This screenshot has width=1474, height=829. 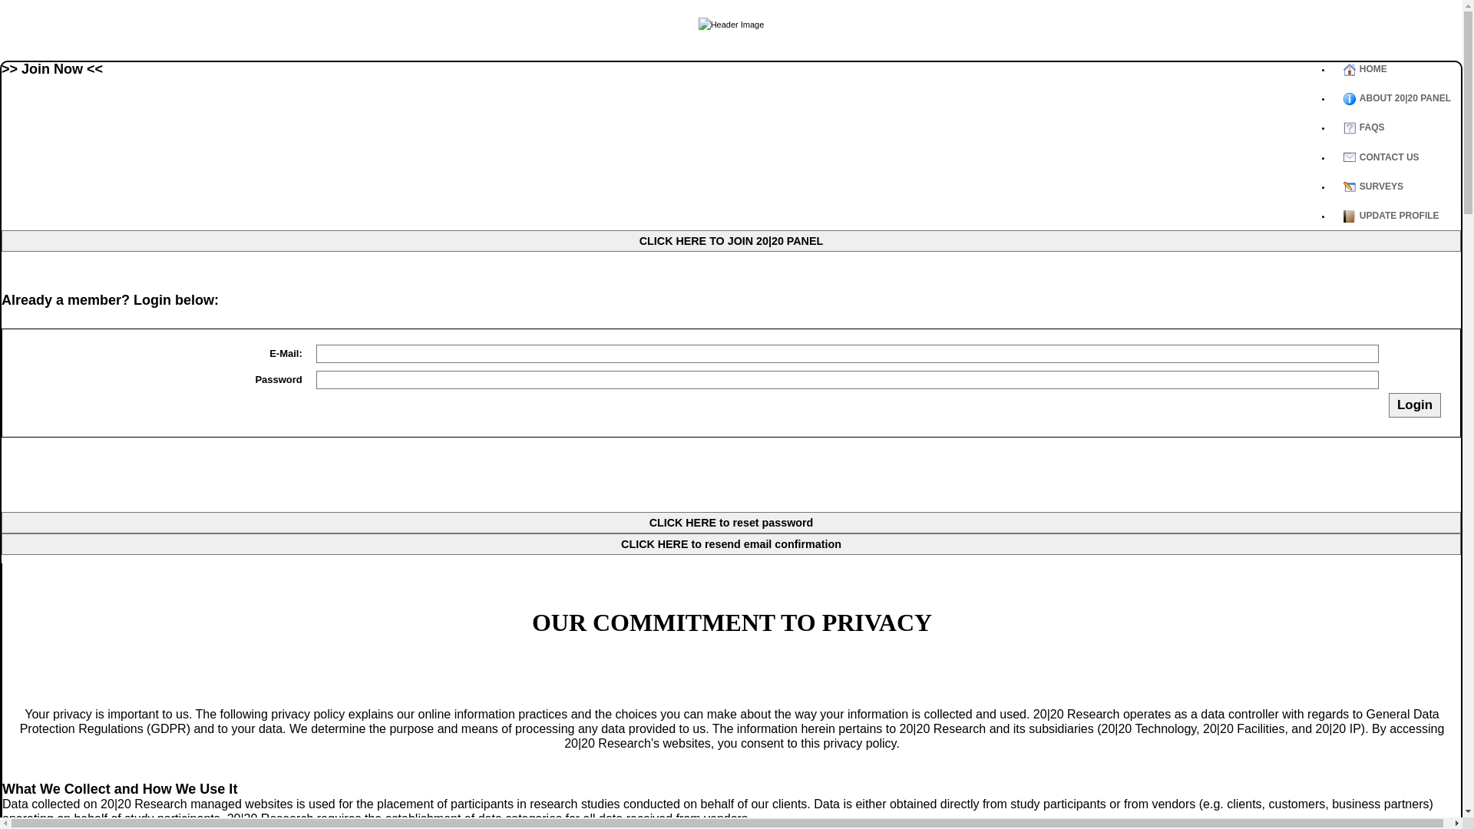 What do you see at coordinates (731, 241) in the screenshot?
I see `CLICK HERE TO JOIN 20|20 PANEL` at bounding box center [731, 241].